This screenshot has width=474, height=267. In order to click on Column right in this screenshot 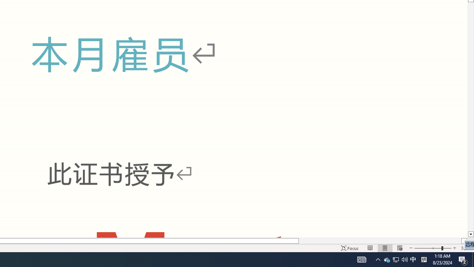, I will do `click(464, 241)`.